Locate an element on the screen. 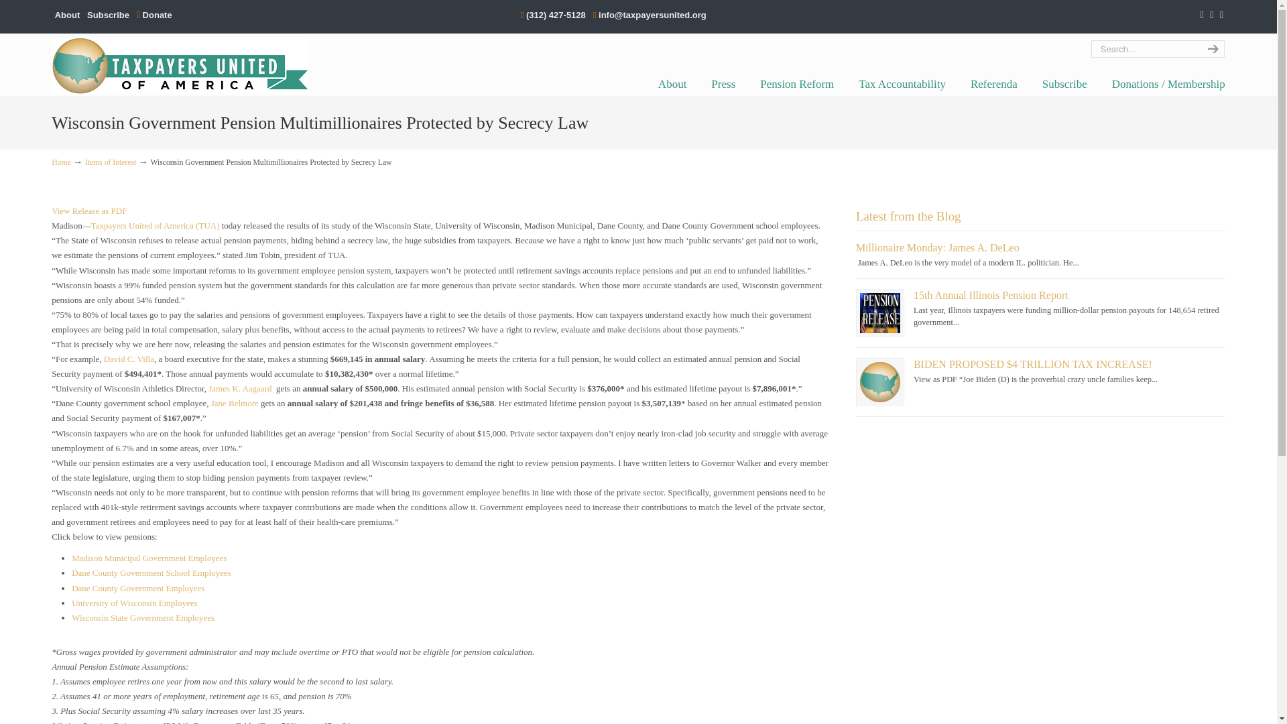 The width and height of the screenshot is (1287, 724). Millionaire Monday: James A. DeLeo is located at coordinates (937, 247).